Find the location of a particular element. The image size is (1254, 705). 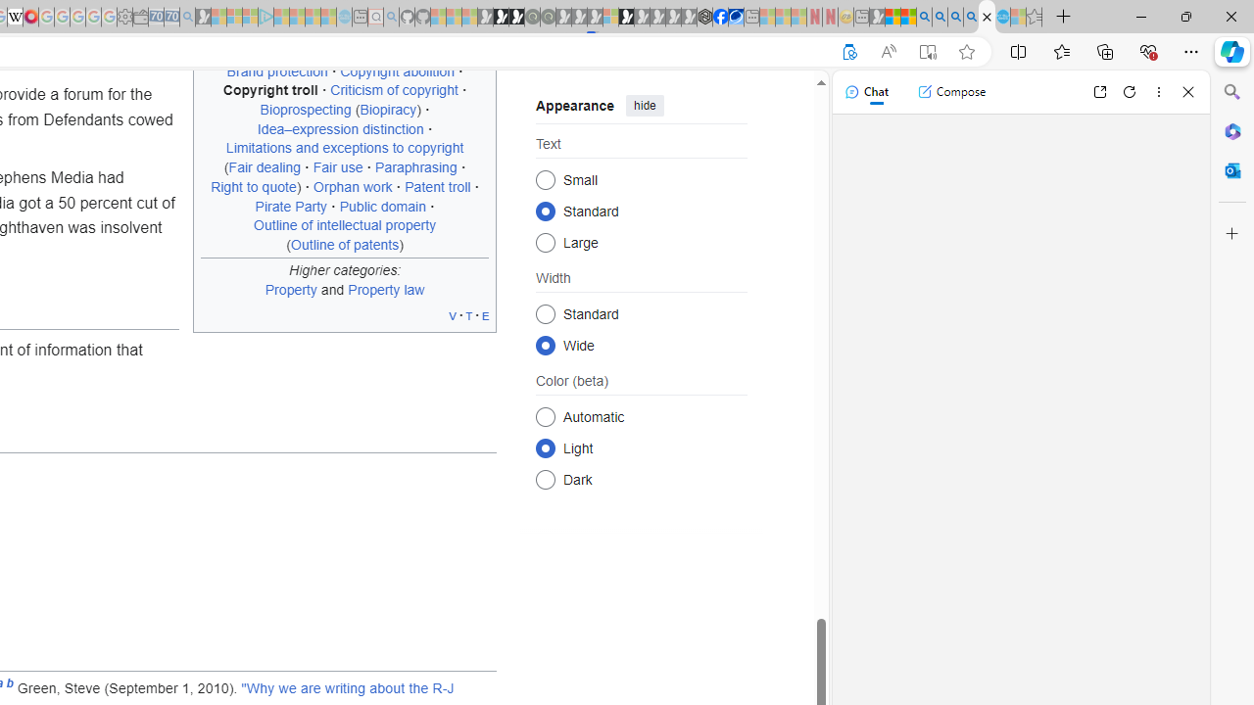

b is located at coordinates (10, 688).